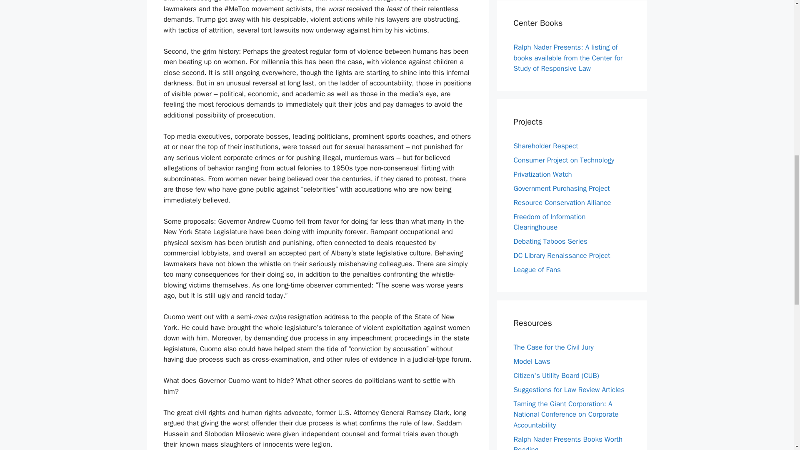 This screenshot has width=800, height=450. What do you see at coordinates (553, 347) in the screenshot?
I see `The Case for the Civil Jury` at bounding box center [553, 347].